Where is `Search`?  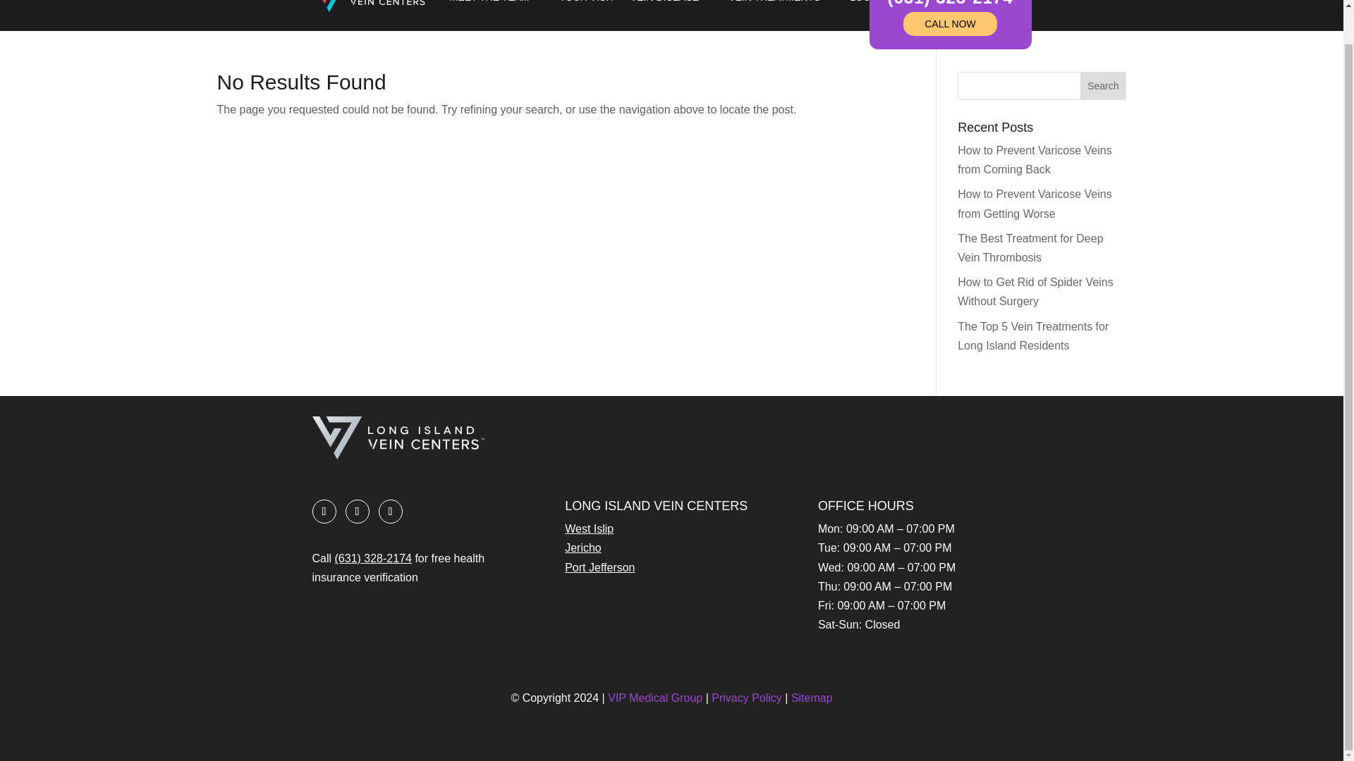 Search is located at coordinates (1103, 85).